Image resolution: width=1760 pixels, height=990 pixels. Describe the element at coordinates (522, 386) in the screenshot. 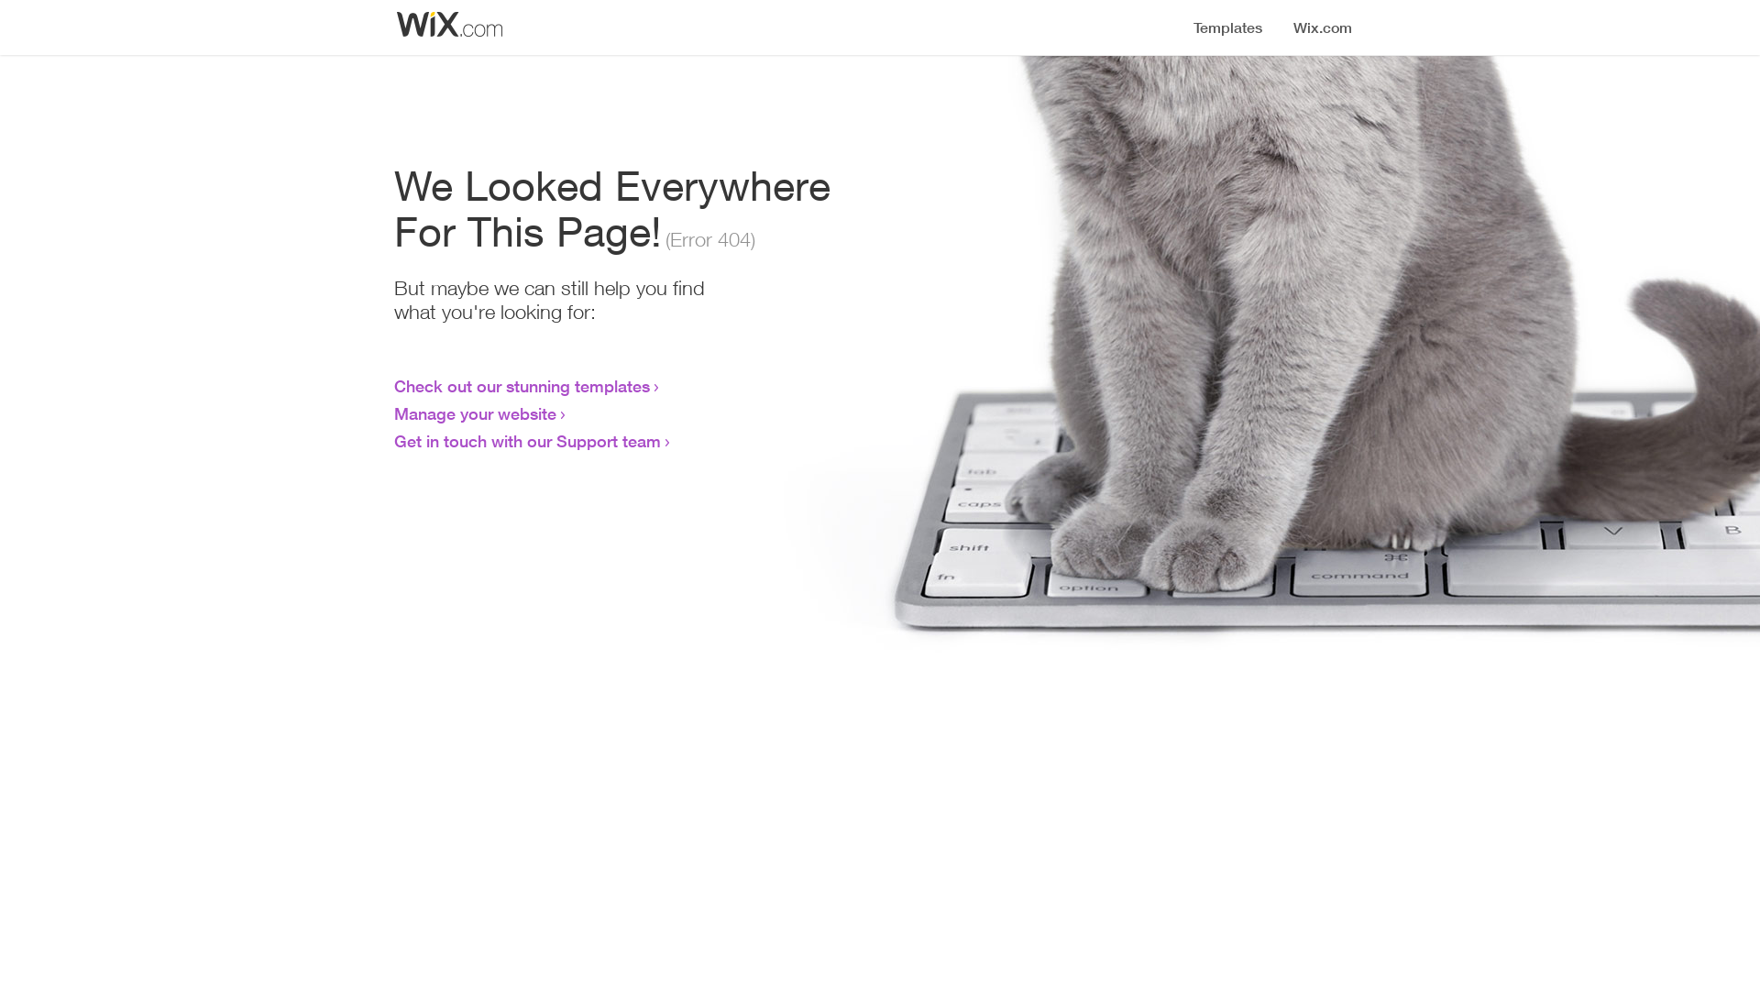

I see `Check out our stunning templates` at that location.